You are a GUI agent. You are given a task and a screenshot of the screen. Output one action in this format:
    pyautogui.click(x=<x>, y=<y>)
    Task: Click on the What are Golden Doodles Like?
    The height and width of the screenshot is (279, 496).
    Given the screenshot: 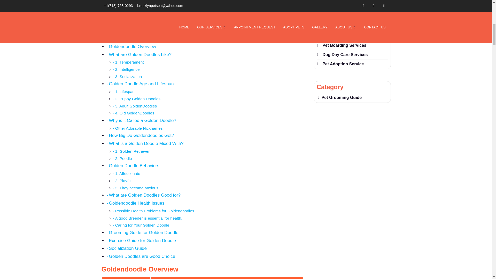 What is the action you would take?
    pyautogui.click(x=140, y=55)
    